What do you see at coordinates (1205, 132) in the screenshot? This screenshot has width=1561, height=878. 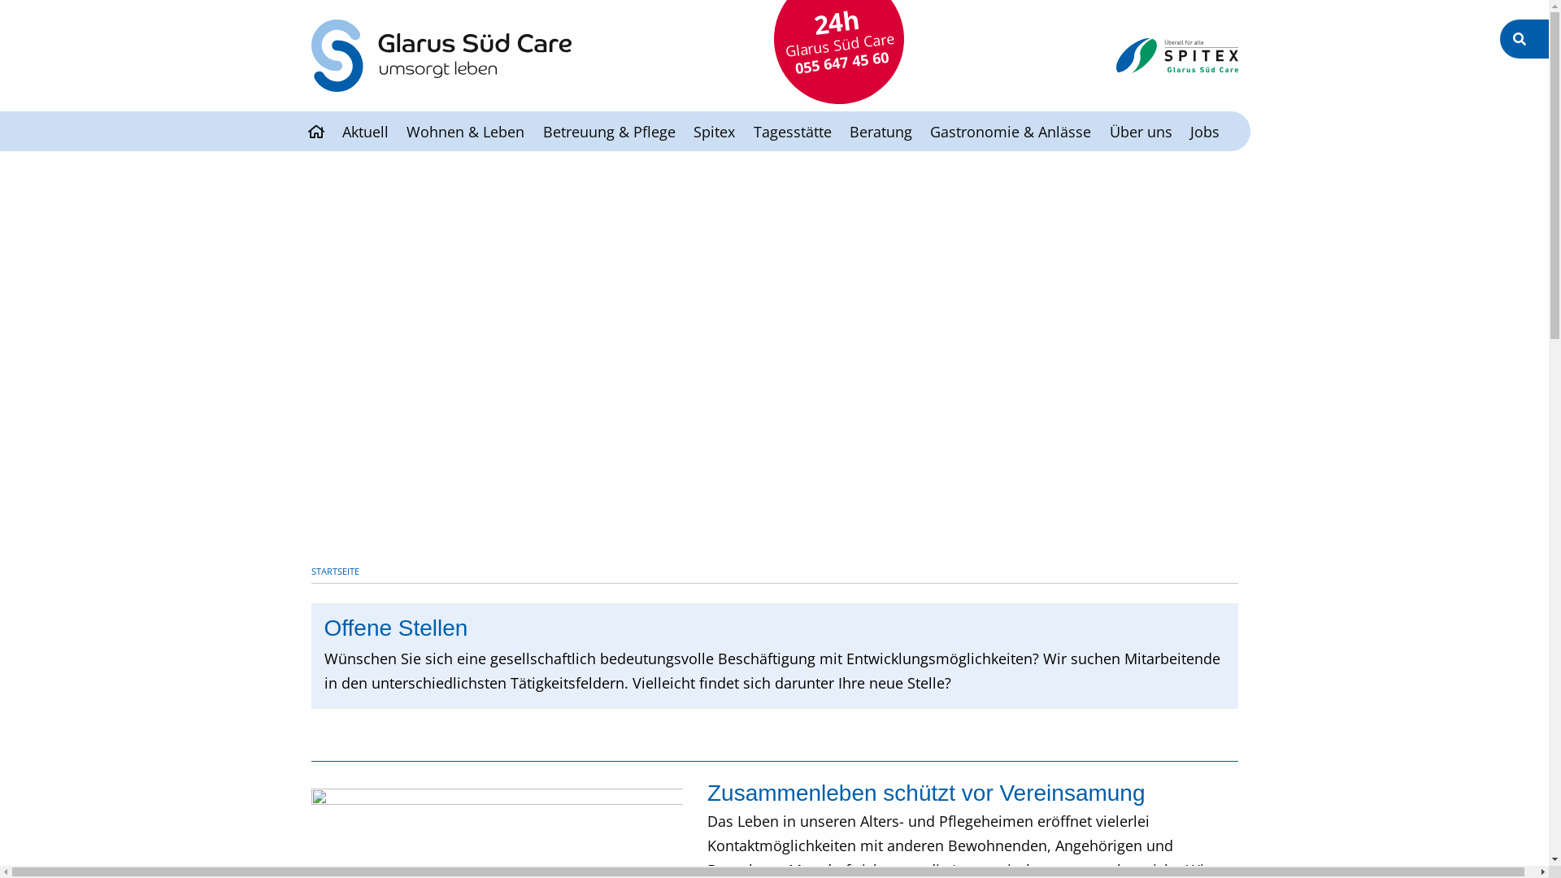 I see `Jobs` at bounding box center [1205, 132].